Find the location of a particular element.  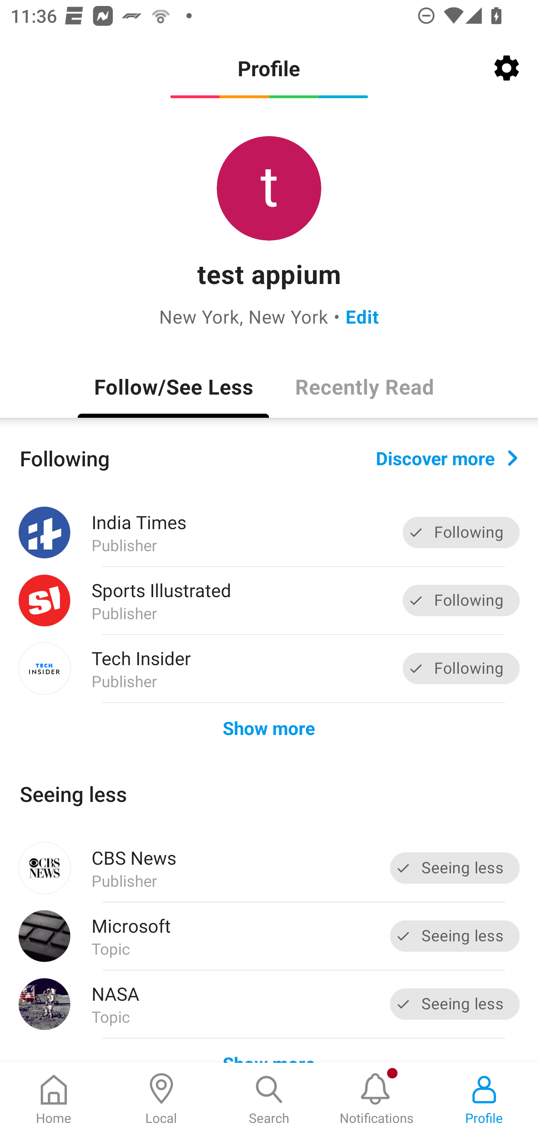

Home is located at coordinates (54, 1099).